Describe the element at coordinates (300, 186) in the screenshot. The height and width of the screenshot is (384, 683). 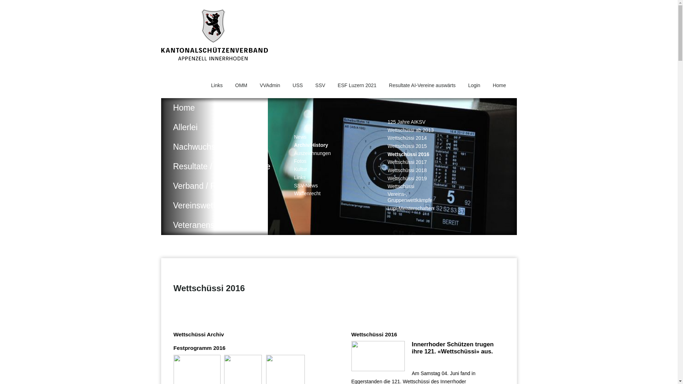
I see `SSV-News` at that location.